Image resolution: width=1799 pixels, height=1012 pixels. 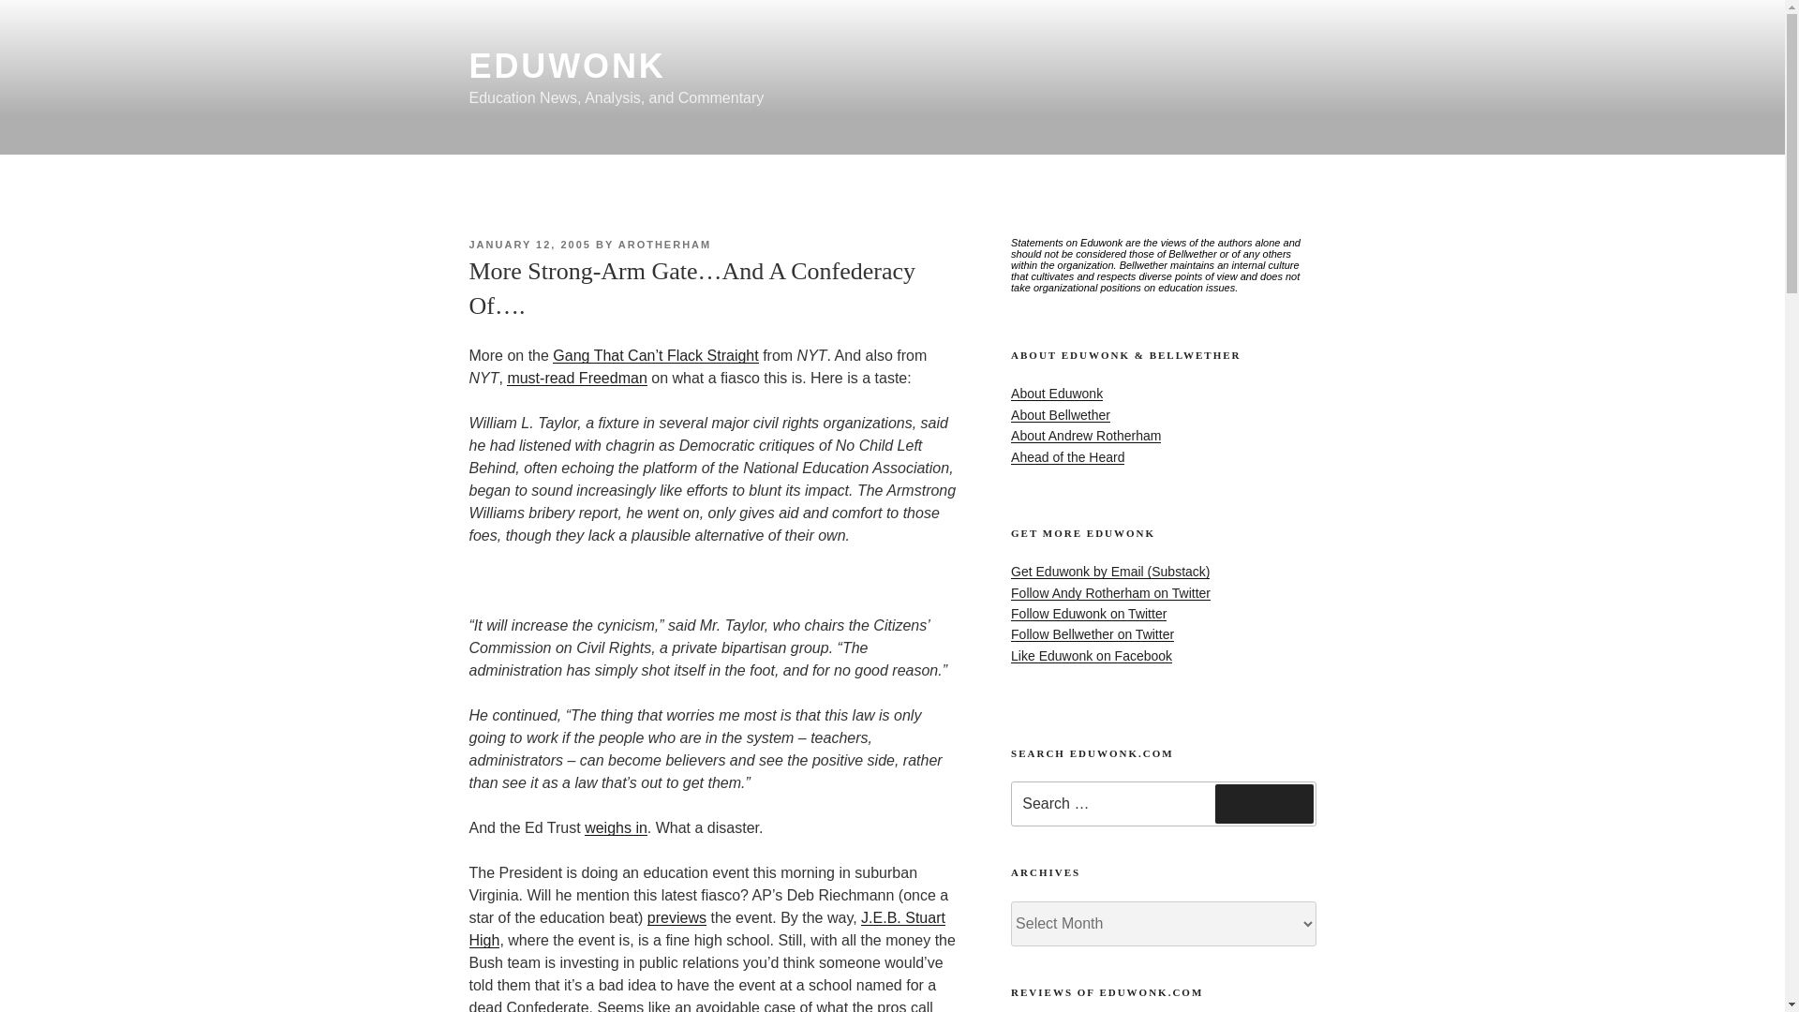 I want to click on Search, so click(x=1264, y=804).